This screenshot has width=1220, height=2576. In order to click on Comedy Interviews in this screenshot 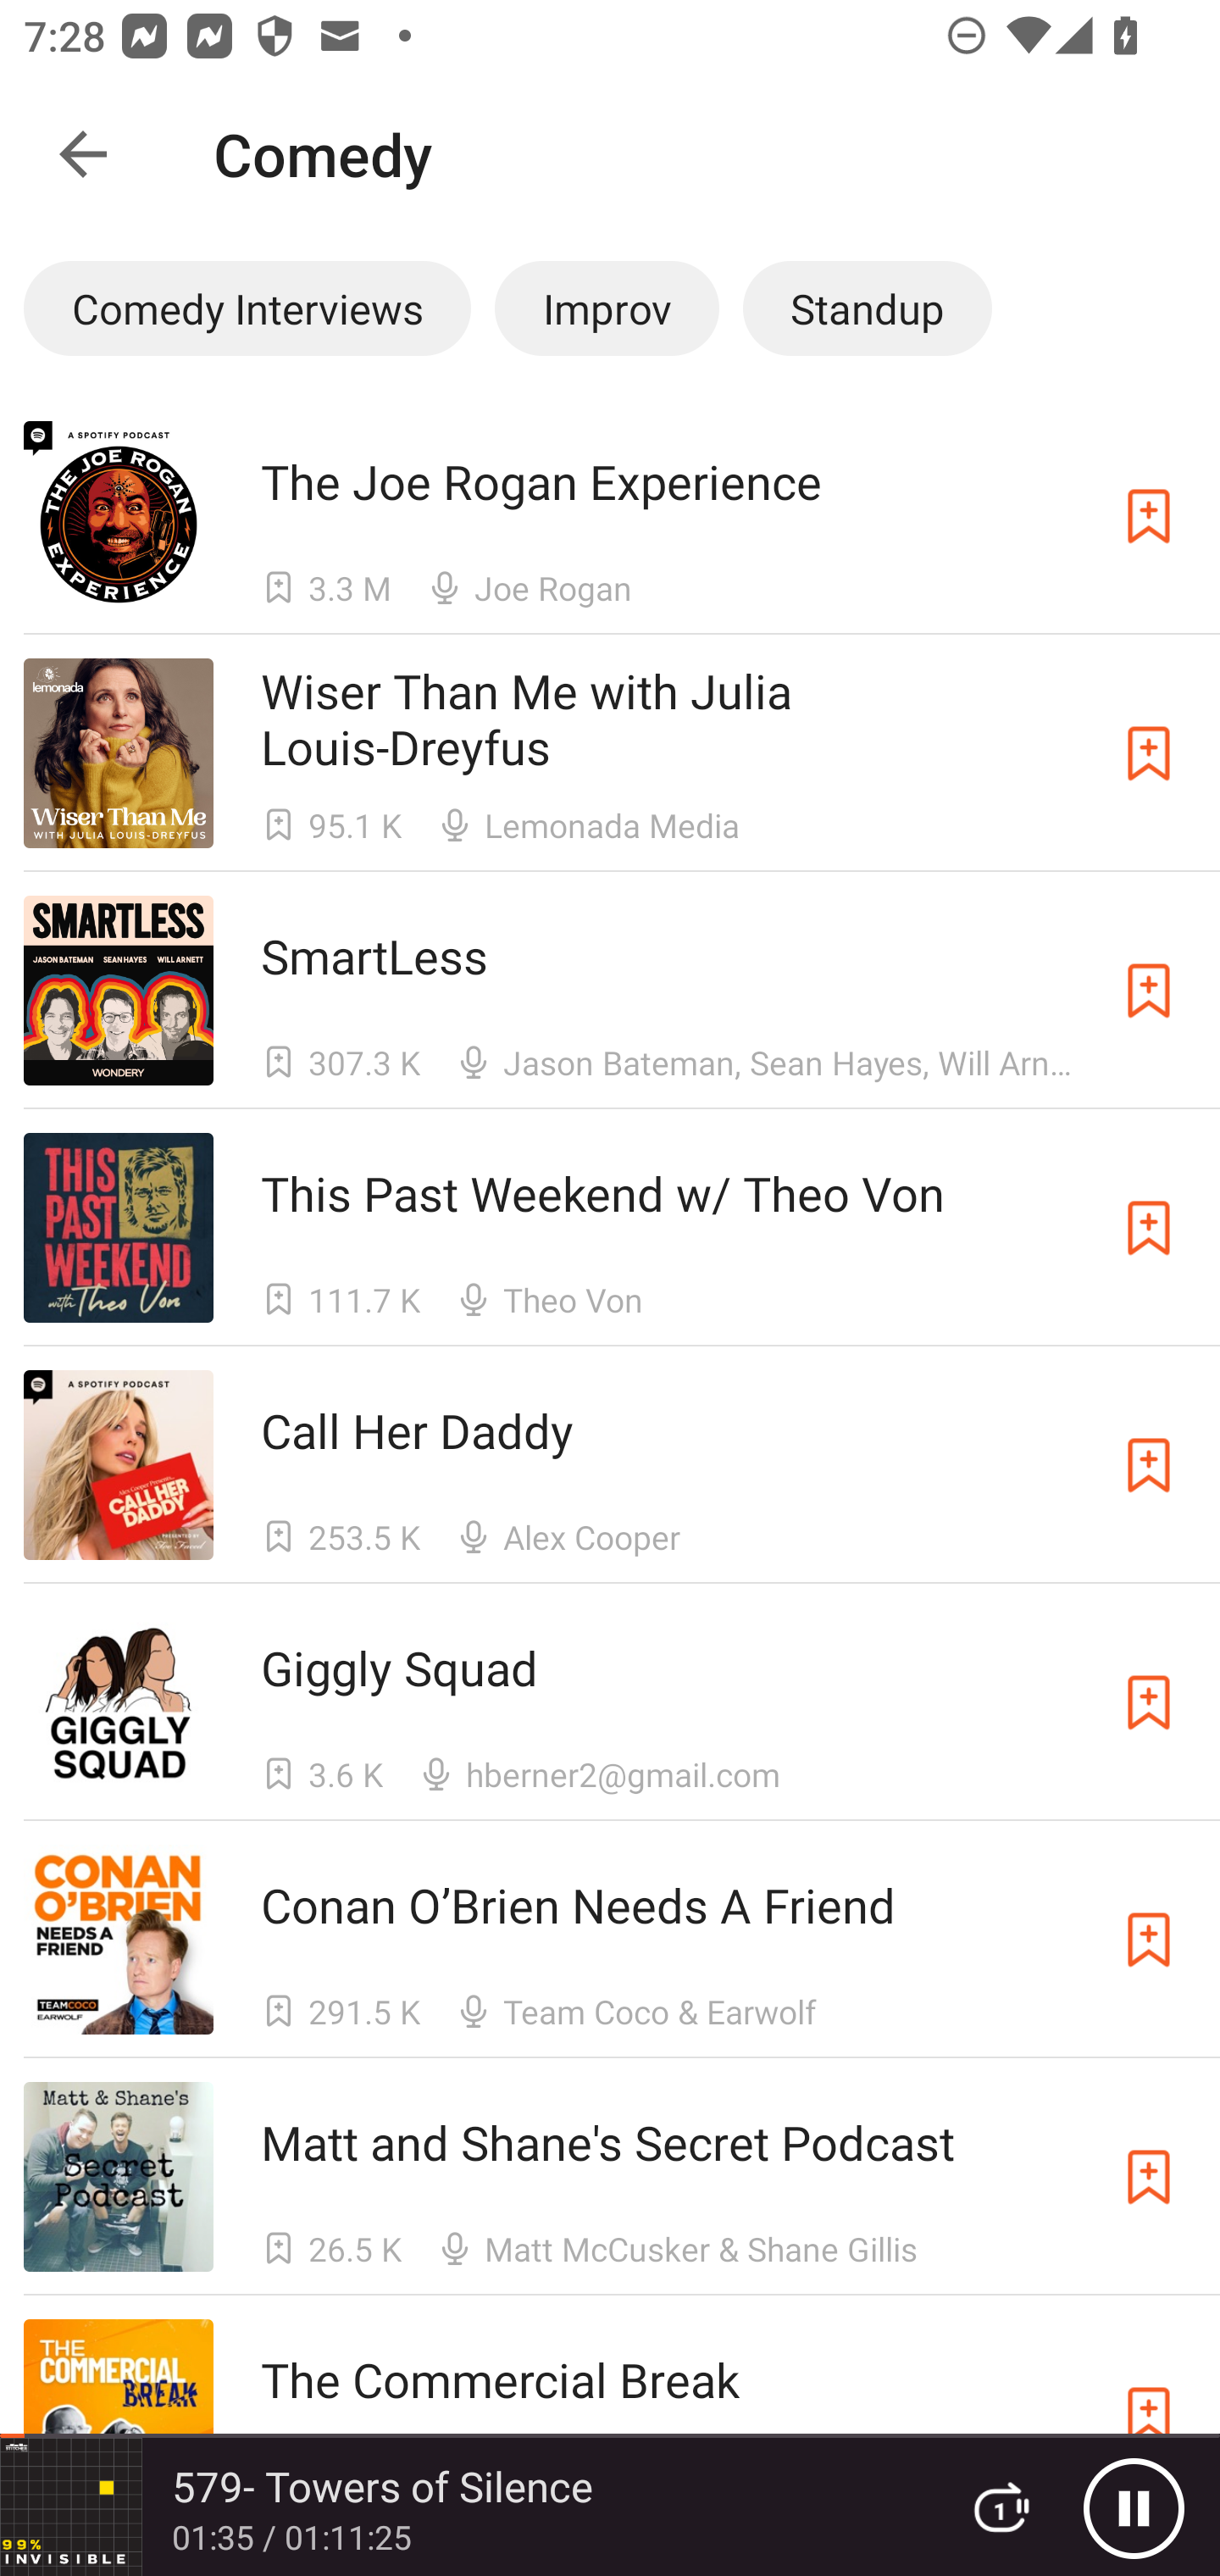, I will do `click(247, 308)`.